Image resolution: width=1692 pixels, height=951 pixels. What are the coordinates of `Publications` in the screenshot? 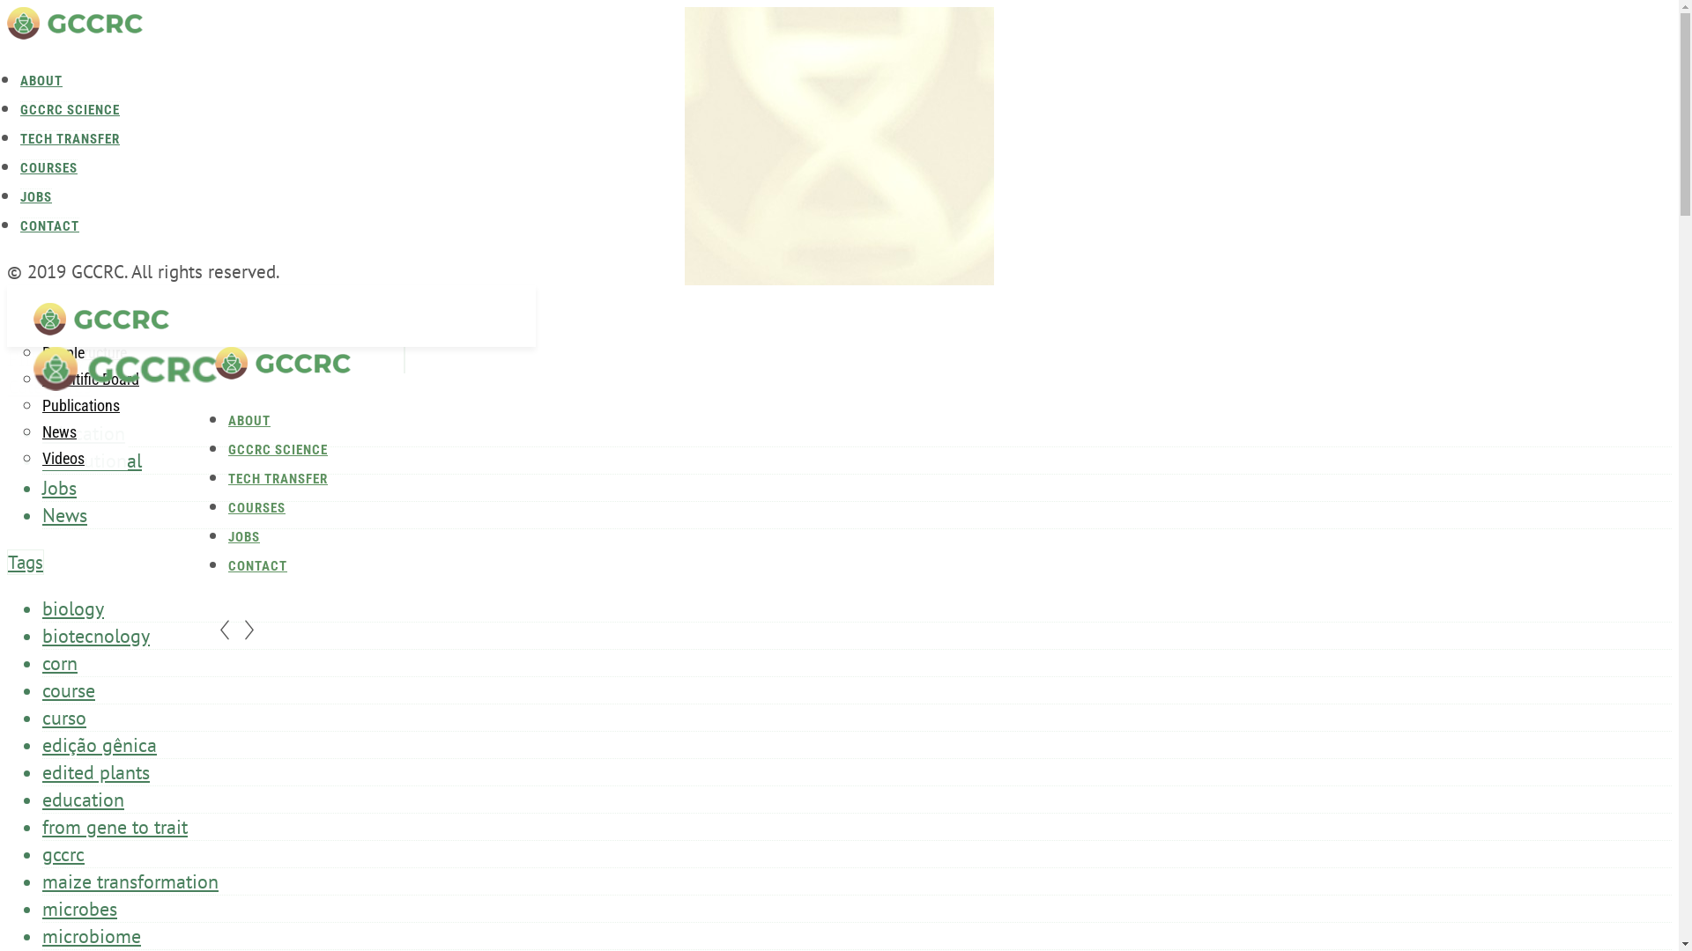 It's located at (149, 120).